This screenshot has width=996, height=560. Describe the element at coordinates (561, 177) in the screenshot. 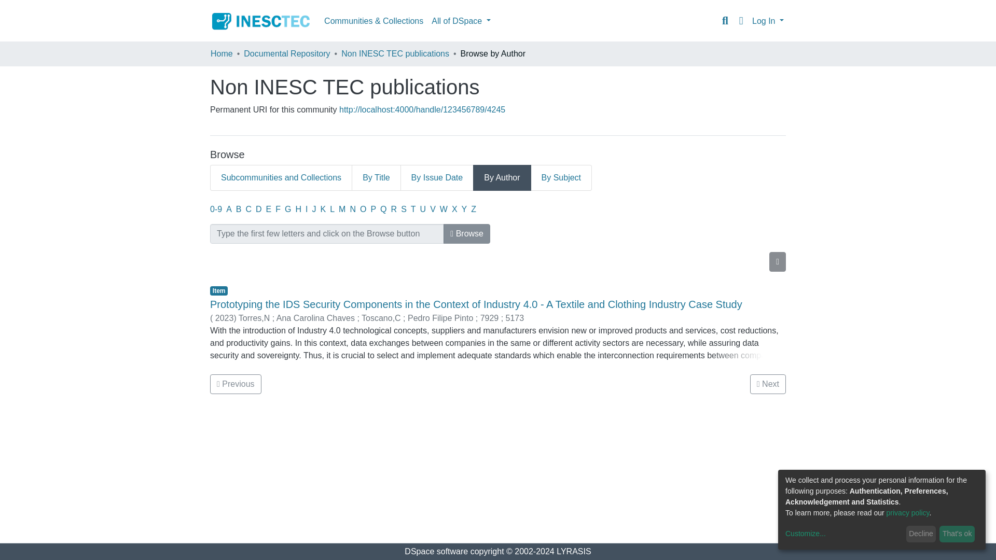

I see `By Subject` at that location.